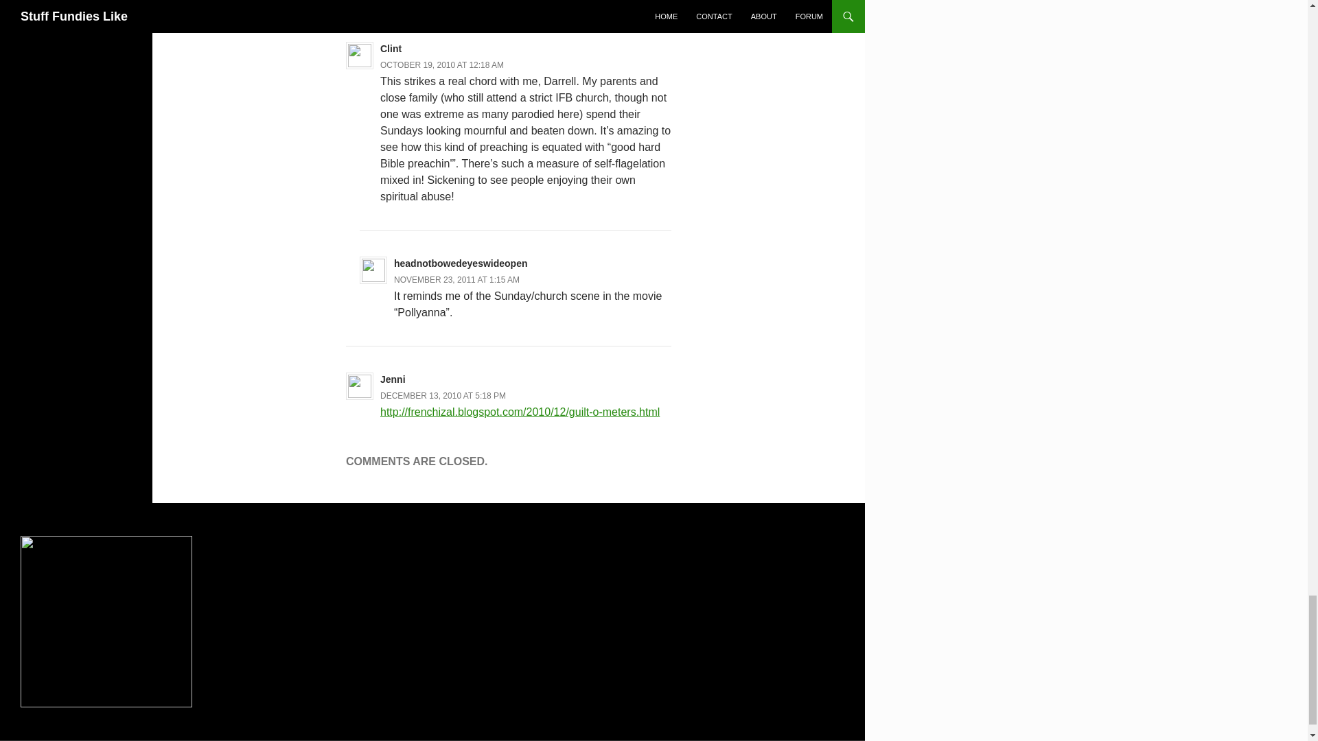  I want to click on Clint, so click(391, 48).